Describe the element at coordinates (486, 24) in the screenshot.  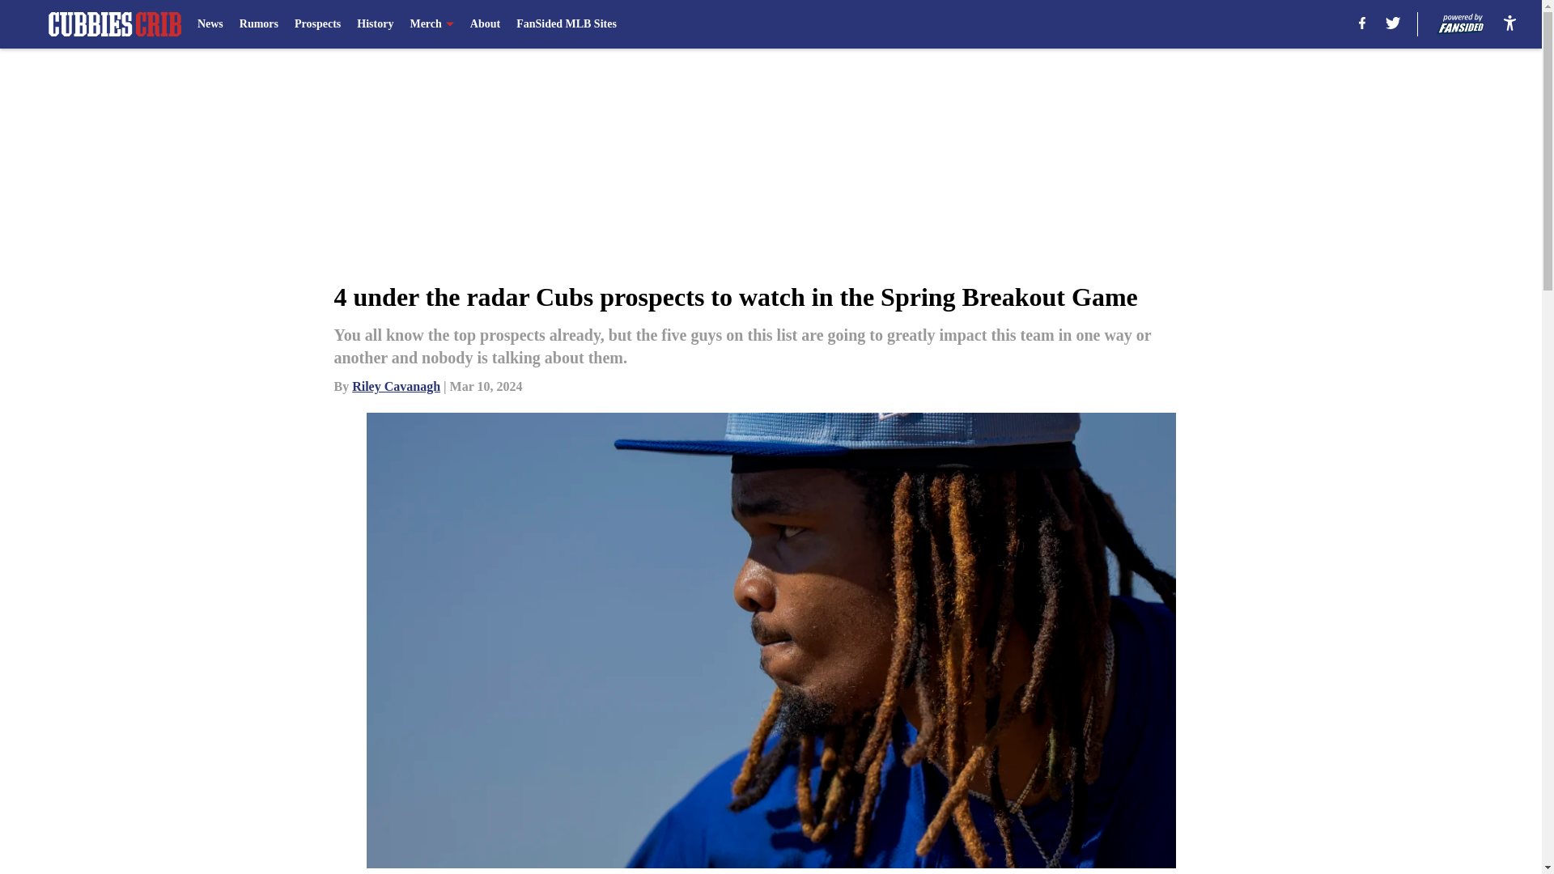
I see `About` at that location.